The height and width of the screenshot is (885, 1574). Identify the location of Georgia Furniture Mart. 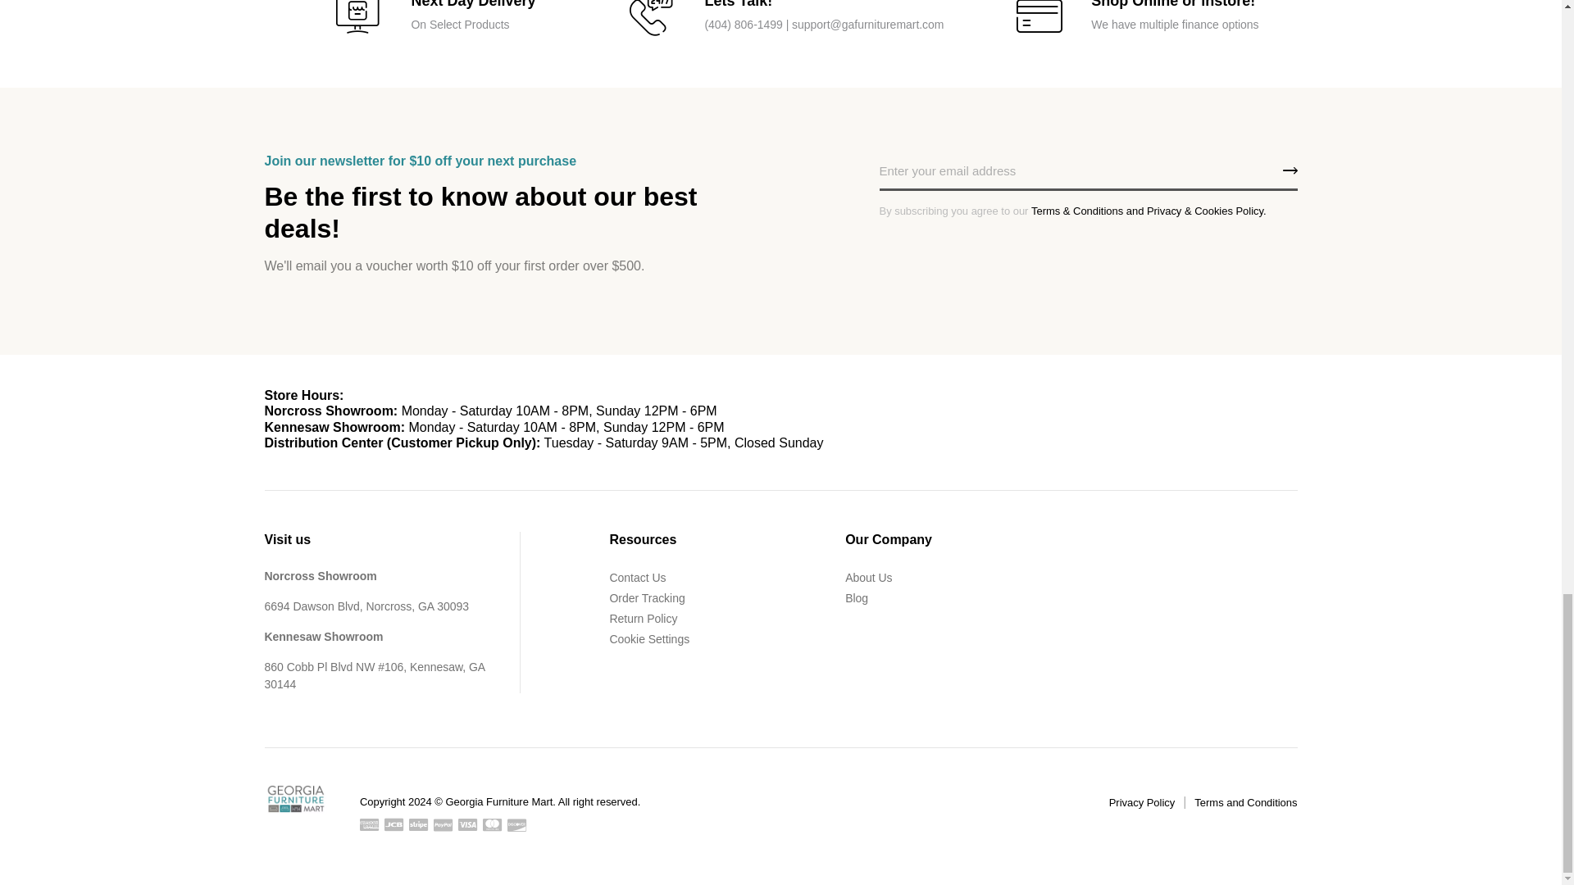
(295, 798).